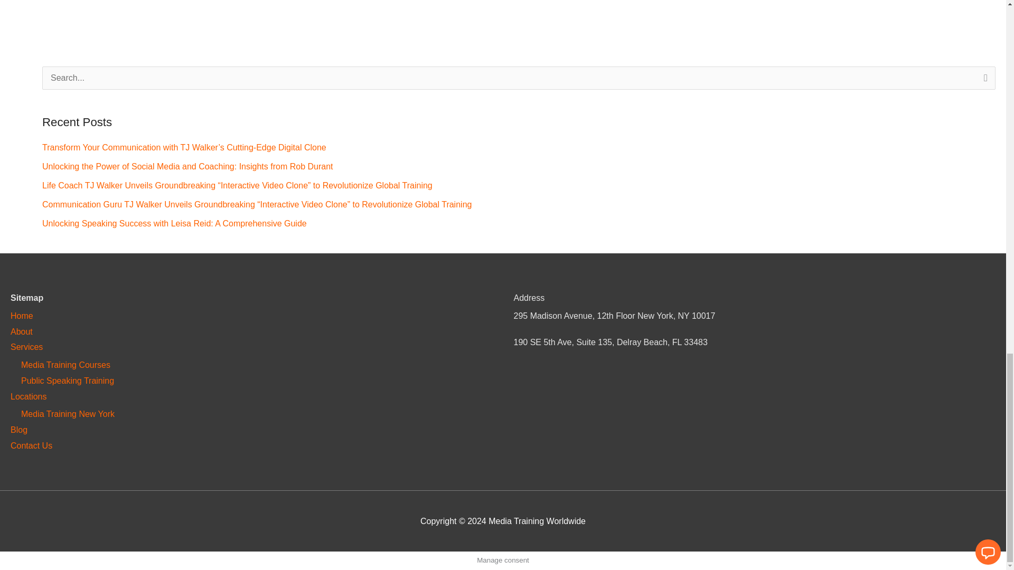  I want to click on Home, so click(22, 316).